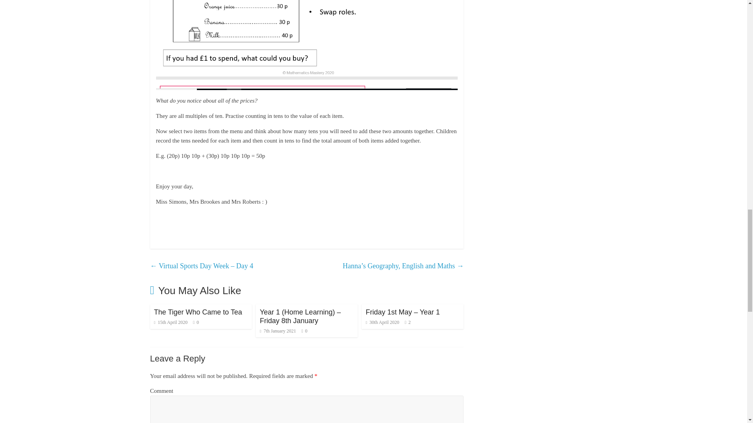  Describe the element at coordinates (382, 322) in the screenshot. I see `30th April 2020` at that location.